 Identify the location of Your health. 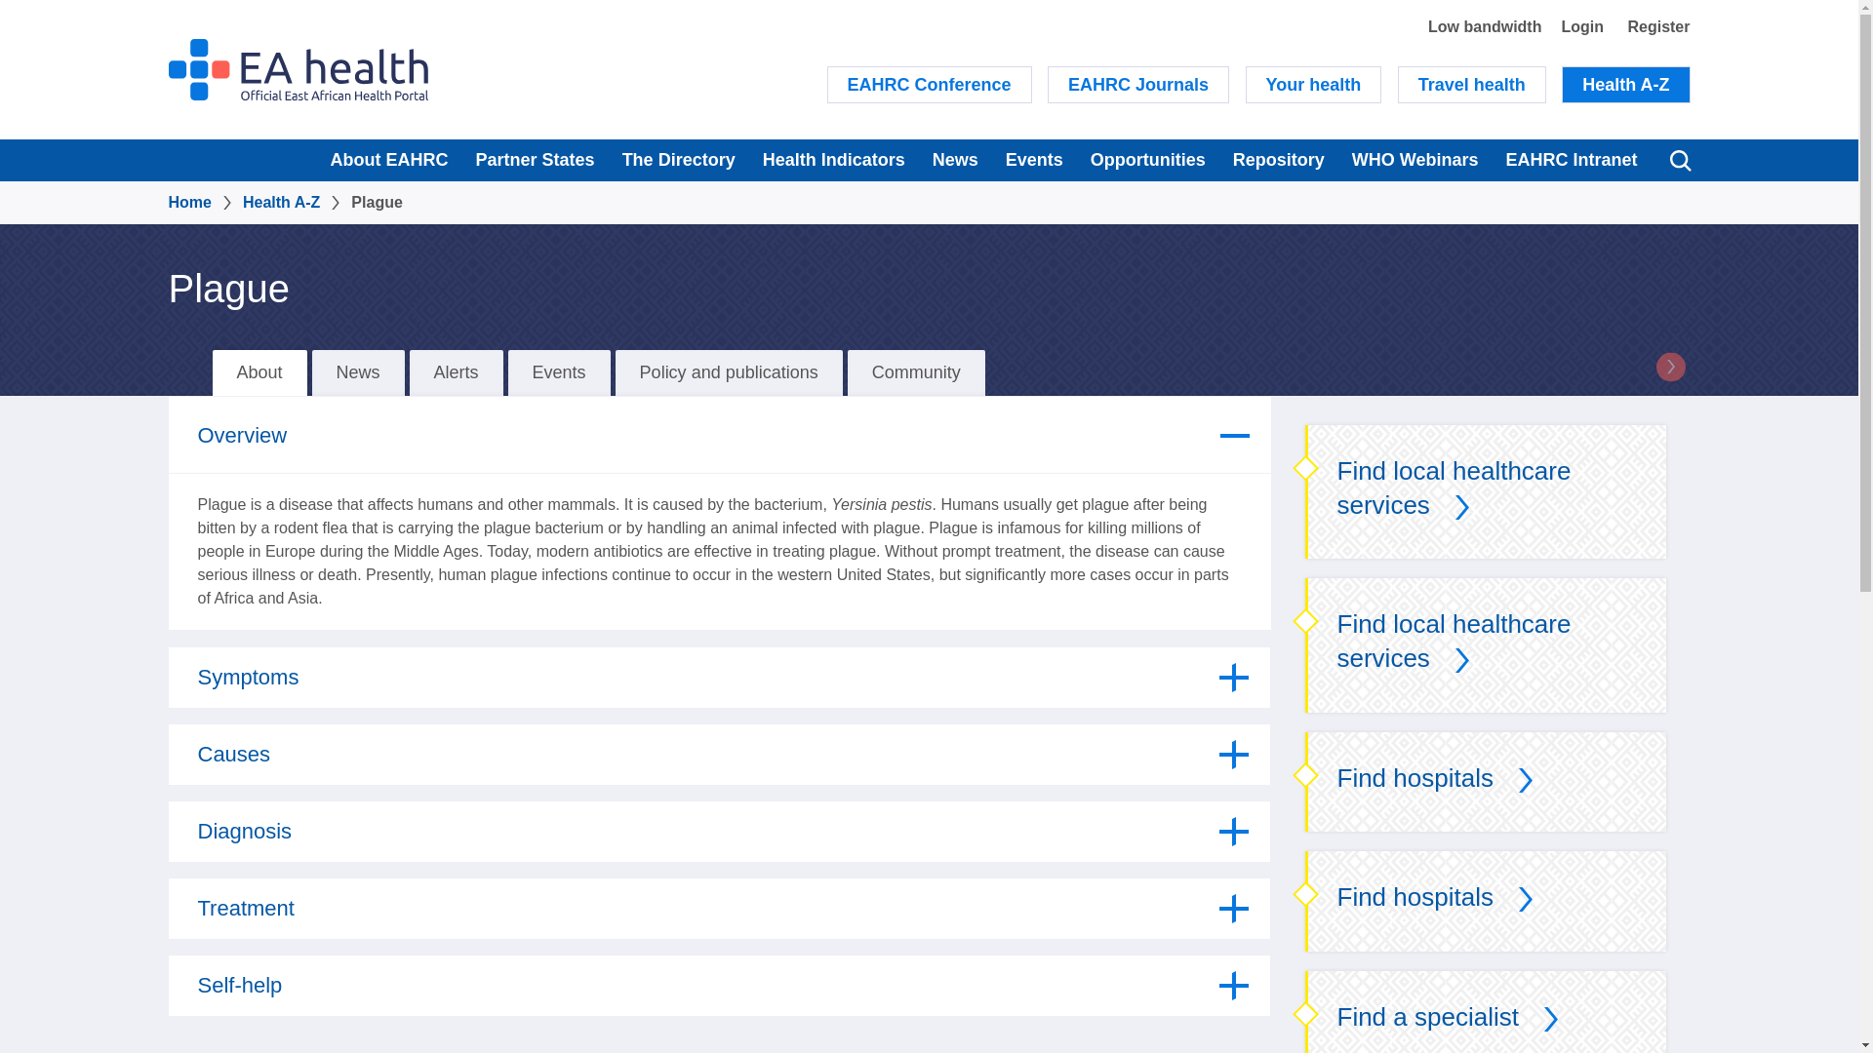
(1313, 84).